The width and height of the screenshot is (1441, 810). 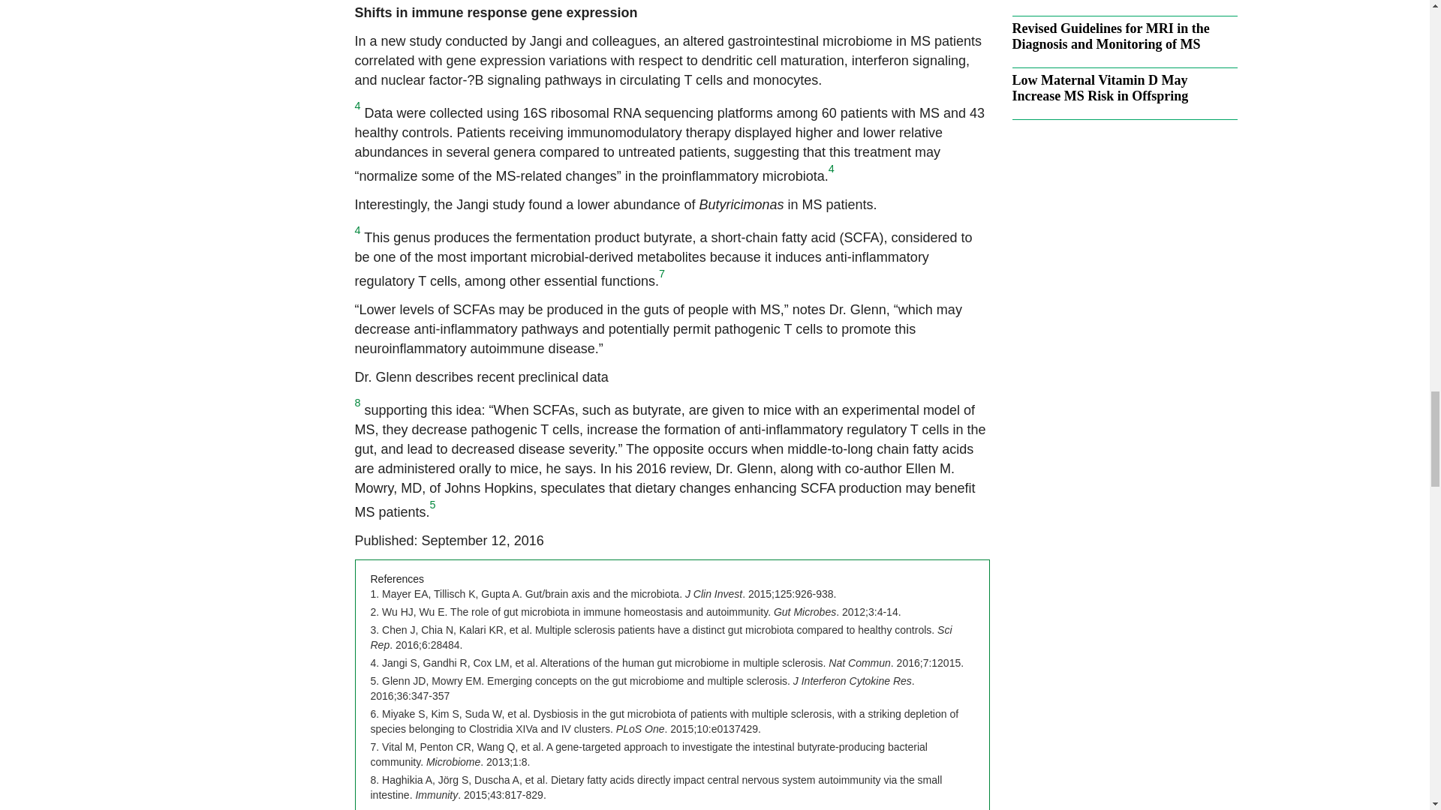 What do you see at coordinates (661, 637) in the screenshot?
I see `Opens in a new tab or window` at bounding box center [661, 637].